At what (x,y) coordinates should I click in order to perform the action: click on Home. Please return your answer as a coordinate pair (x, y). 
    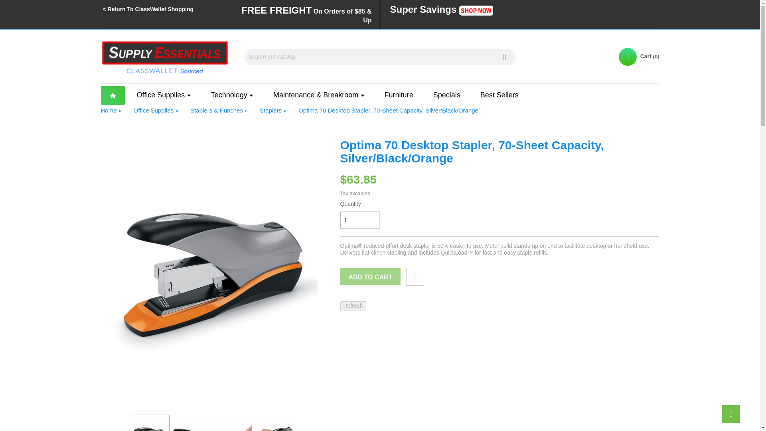
    Looking at the image, I should click on (113, 95).